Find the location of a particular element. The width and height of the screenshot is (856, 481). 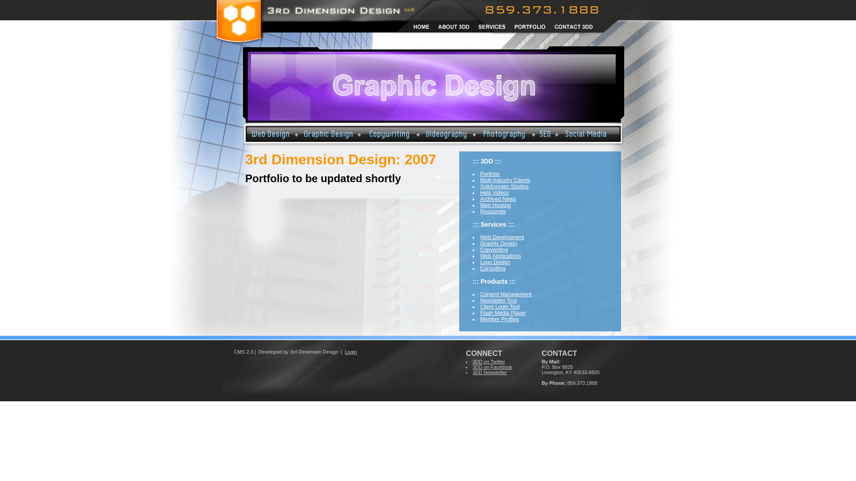

Solidoxygen Studios is located at coordinates (505, 187).